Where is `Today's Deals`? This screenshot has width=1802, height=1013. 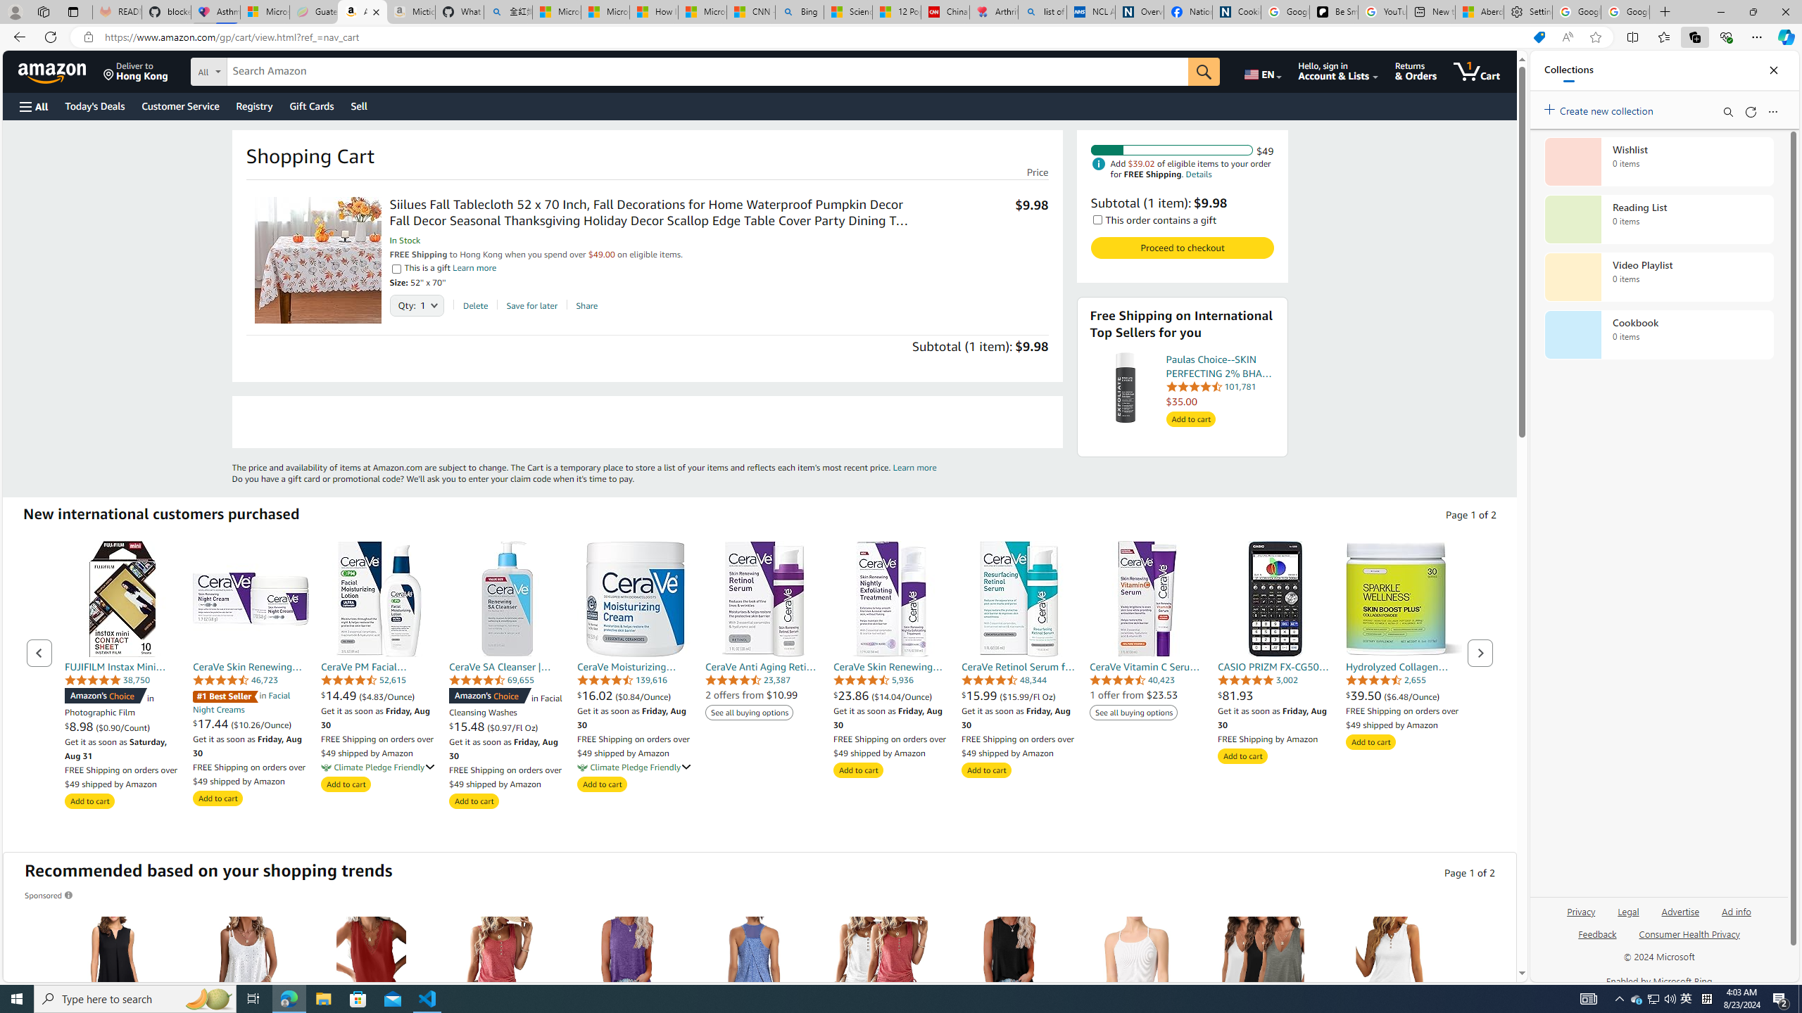 Today's Deals is located at coordinates (94, 106).